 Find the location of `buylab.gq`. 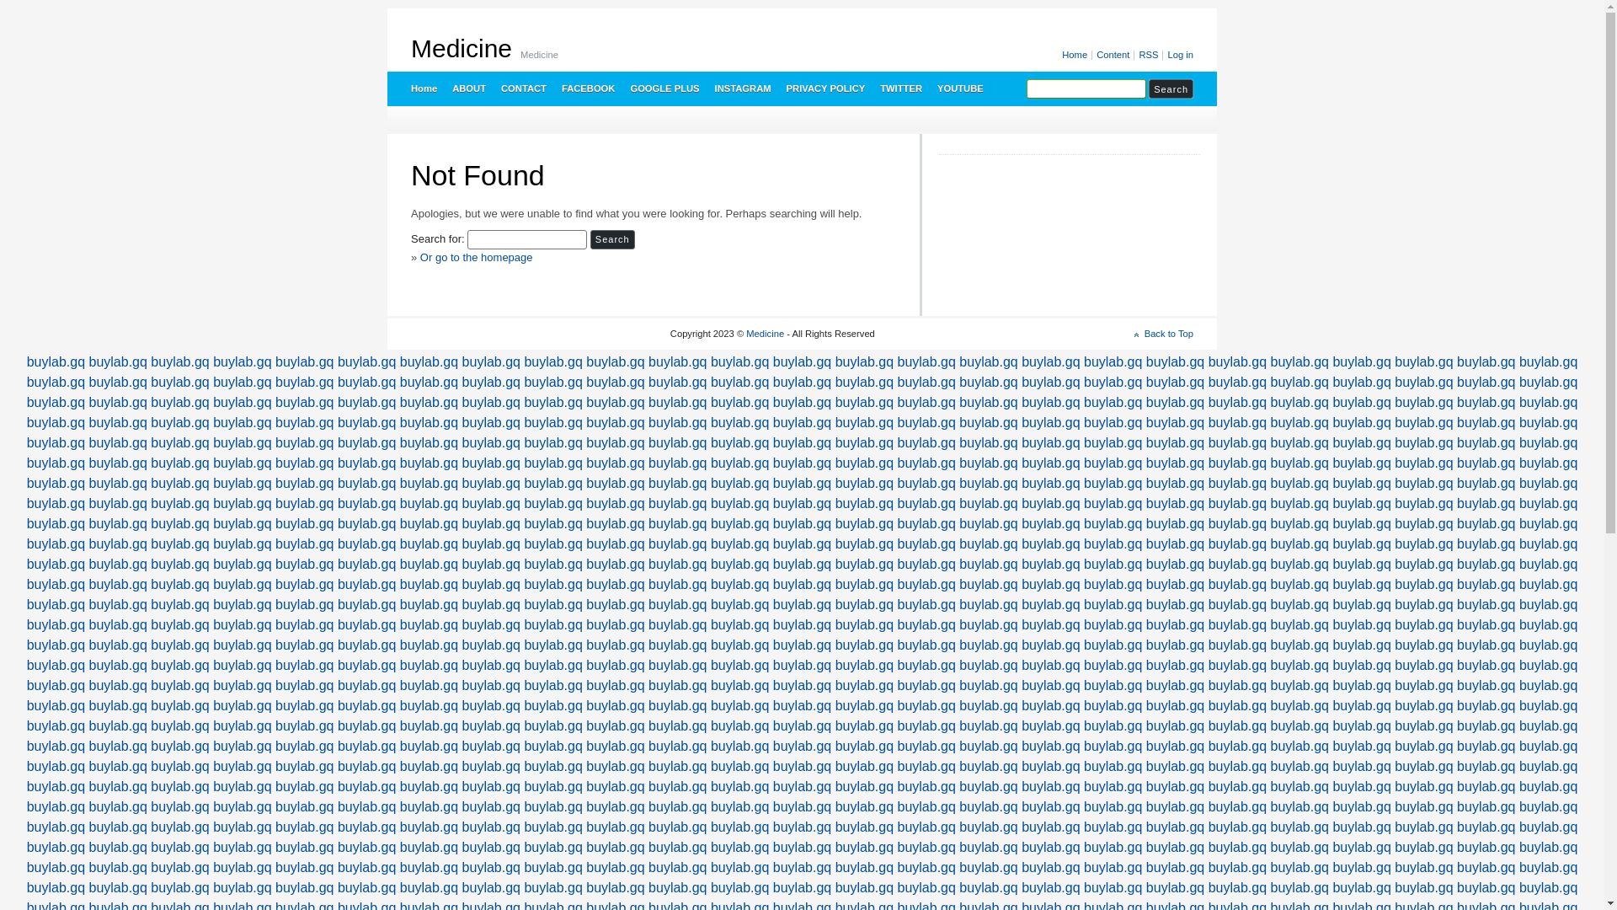

buylab.gq is located at coordinates (615, 504).